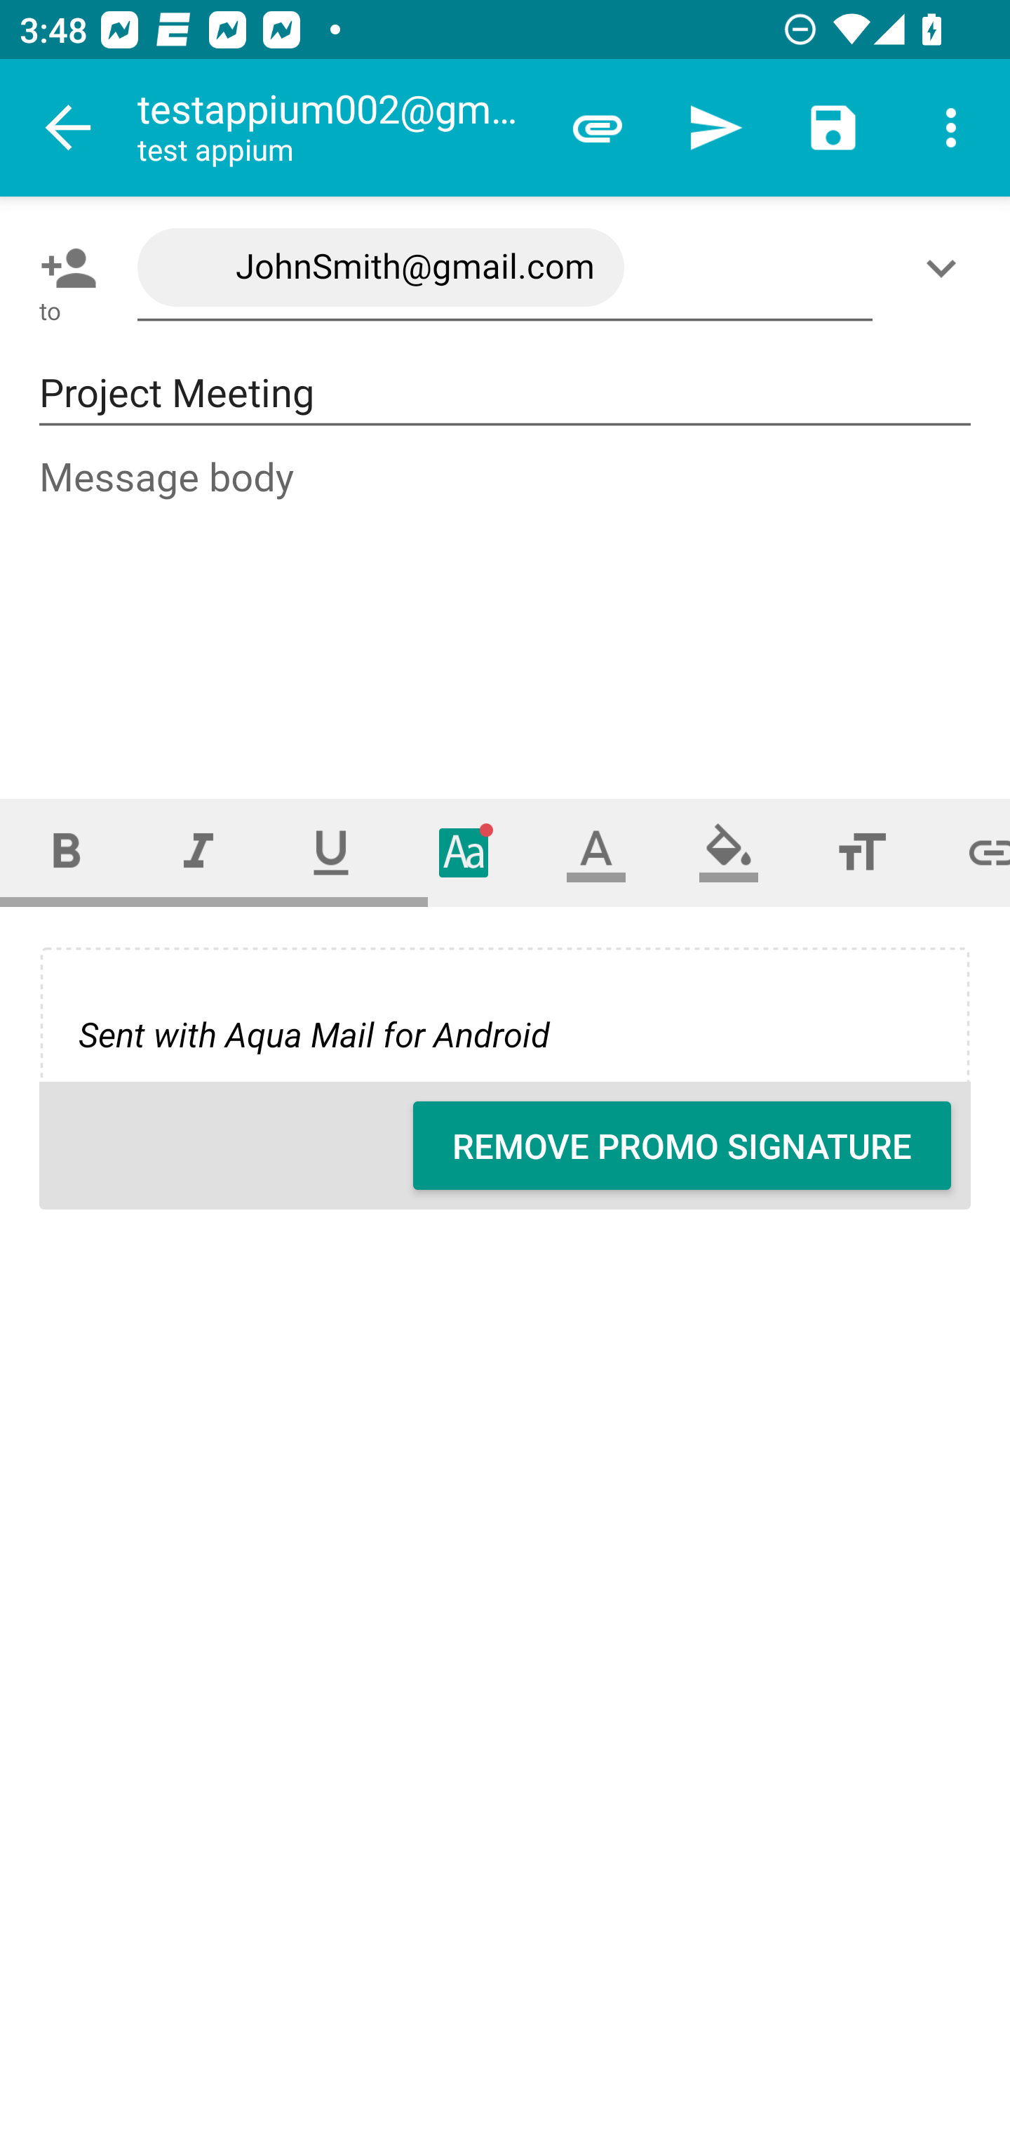 This screenshot has height=2134, width=1010. I want to click on Fill color, so click(729, 852).